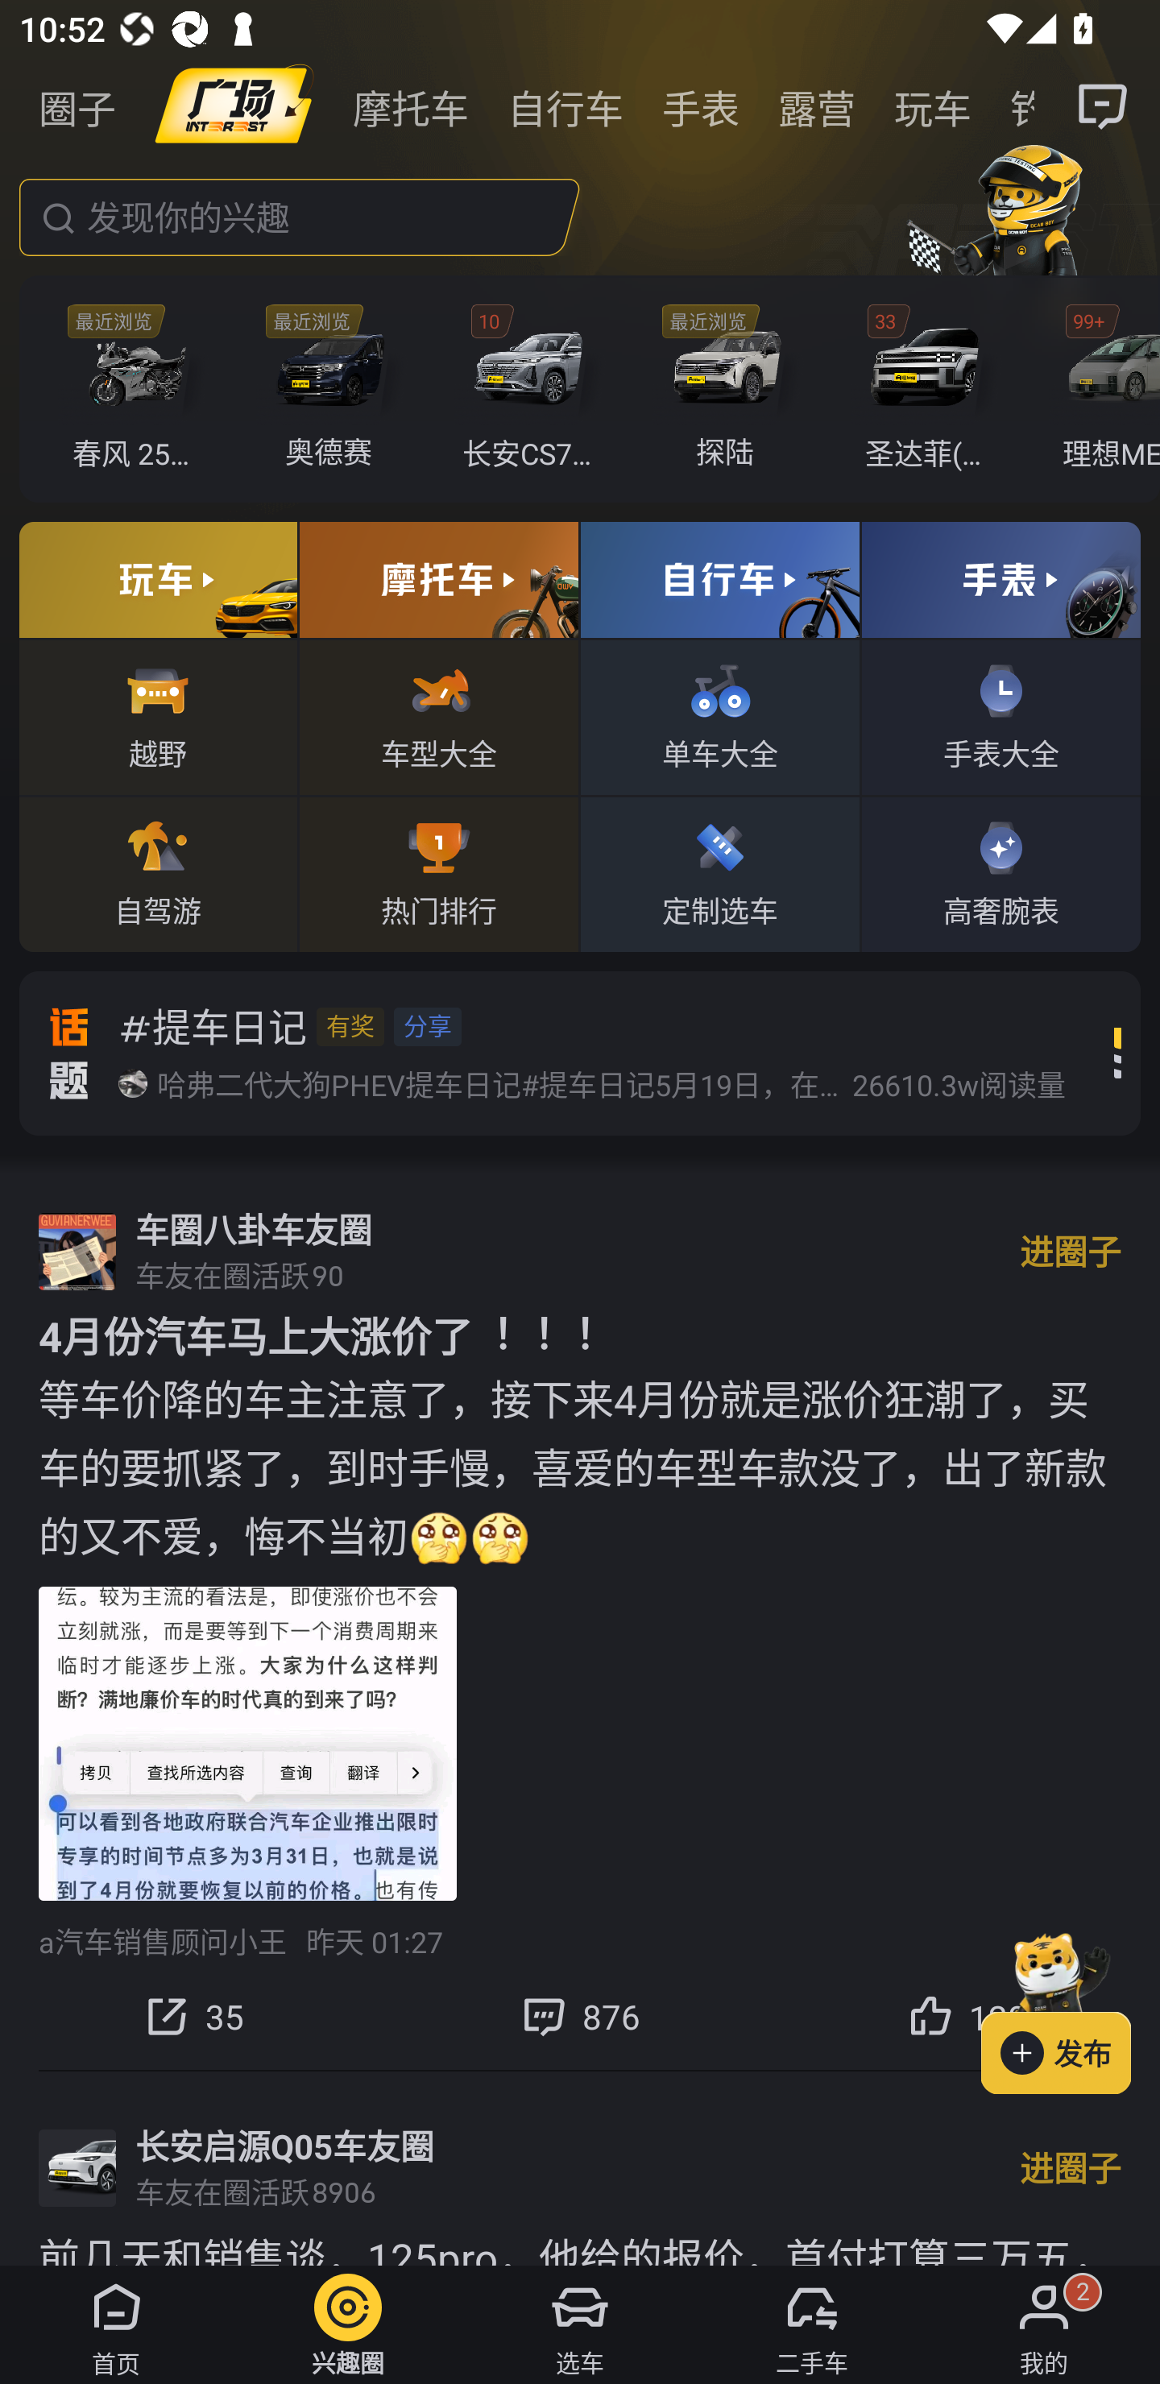 The height and width of the screenshot is (2384, 1160). What do you see at coordinates (933, 106) in the screenshot?
I see `玩车` at bounding box center [933, 106].